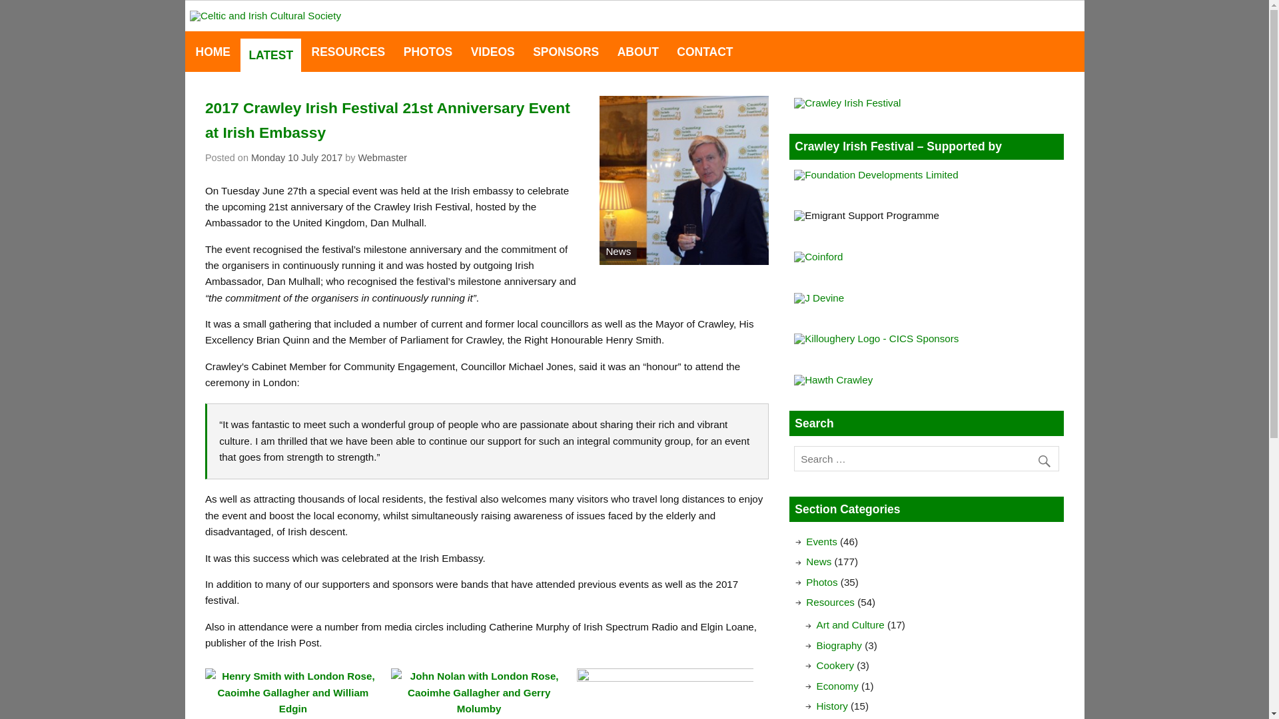 The width and height of the screenshot is (1279, 719). Describe the element at coordinates (637, 52) in the screenshot. I see `About the Society` at that location.